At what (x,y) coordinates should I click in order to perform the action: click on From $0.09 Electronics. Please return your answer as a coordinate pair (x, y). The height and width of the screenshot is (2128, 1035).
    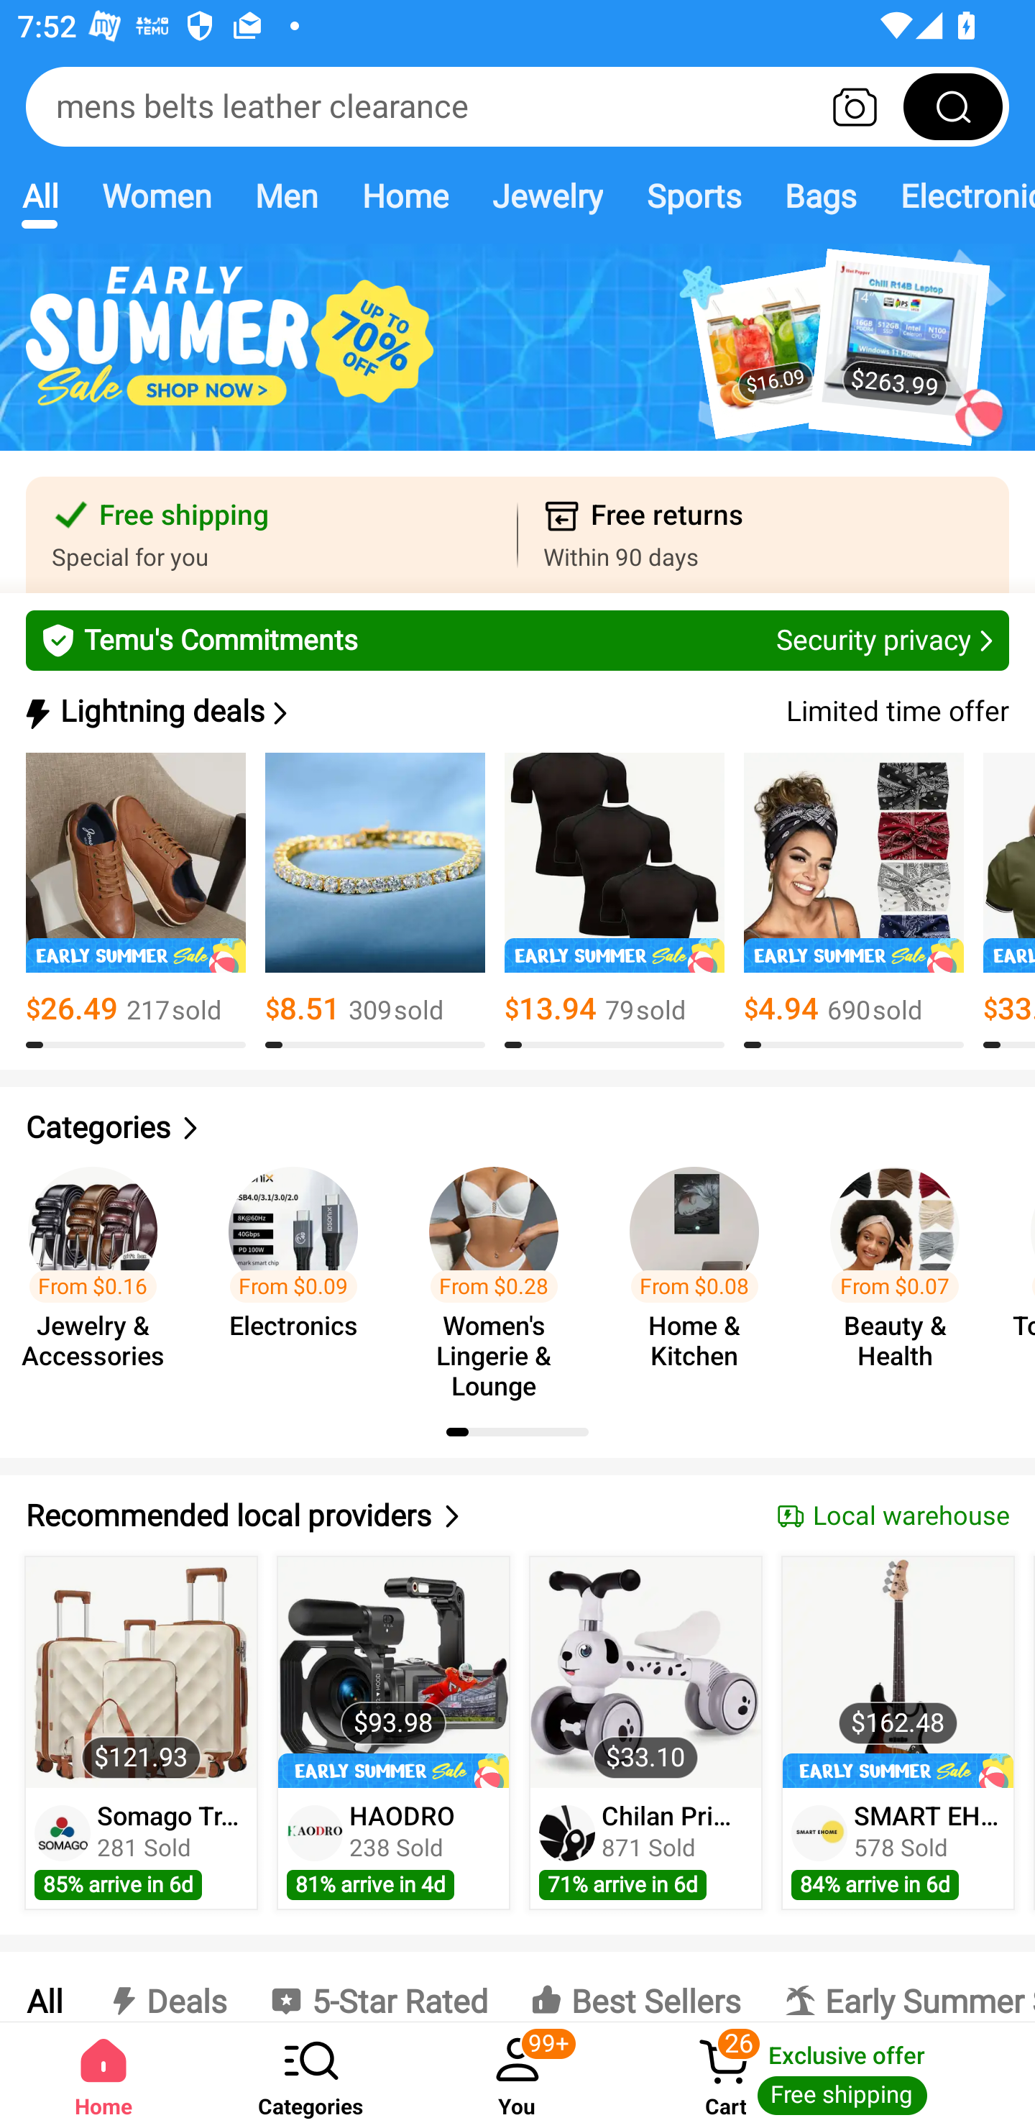
    Looking at the image, I should click on (300, 1271).